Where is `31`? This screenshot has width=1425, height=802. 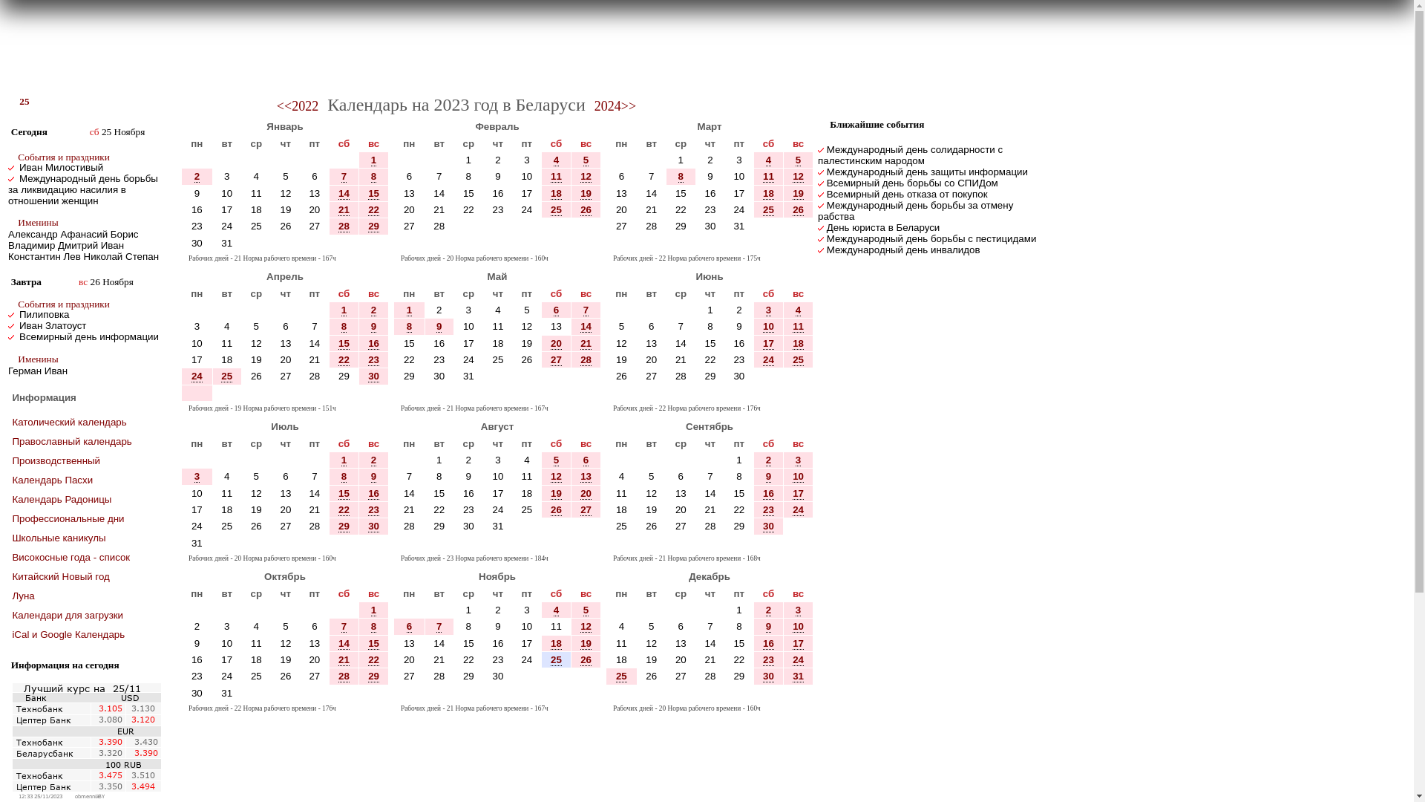
31 is located at coordinates (498, 526).